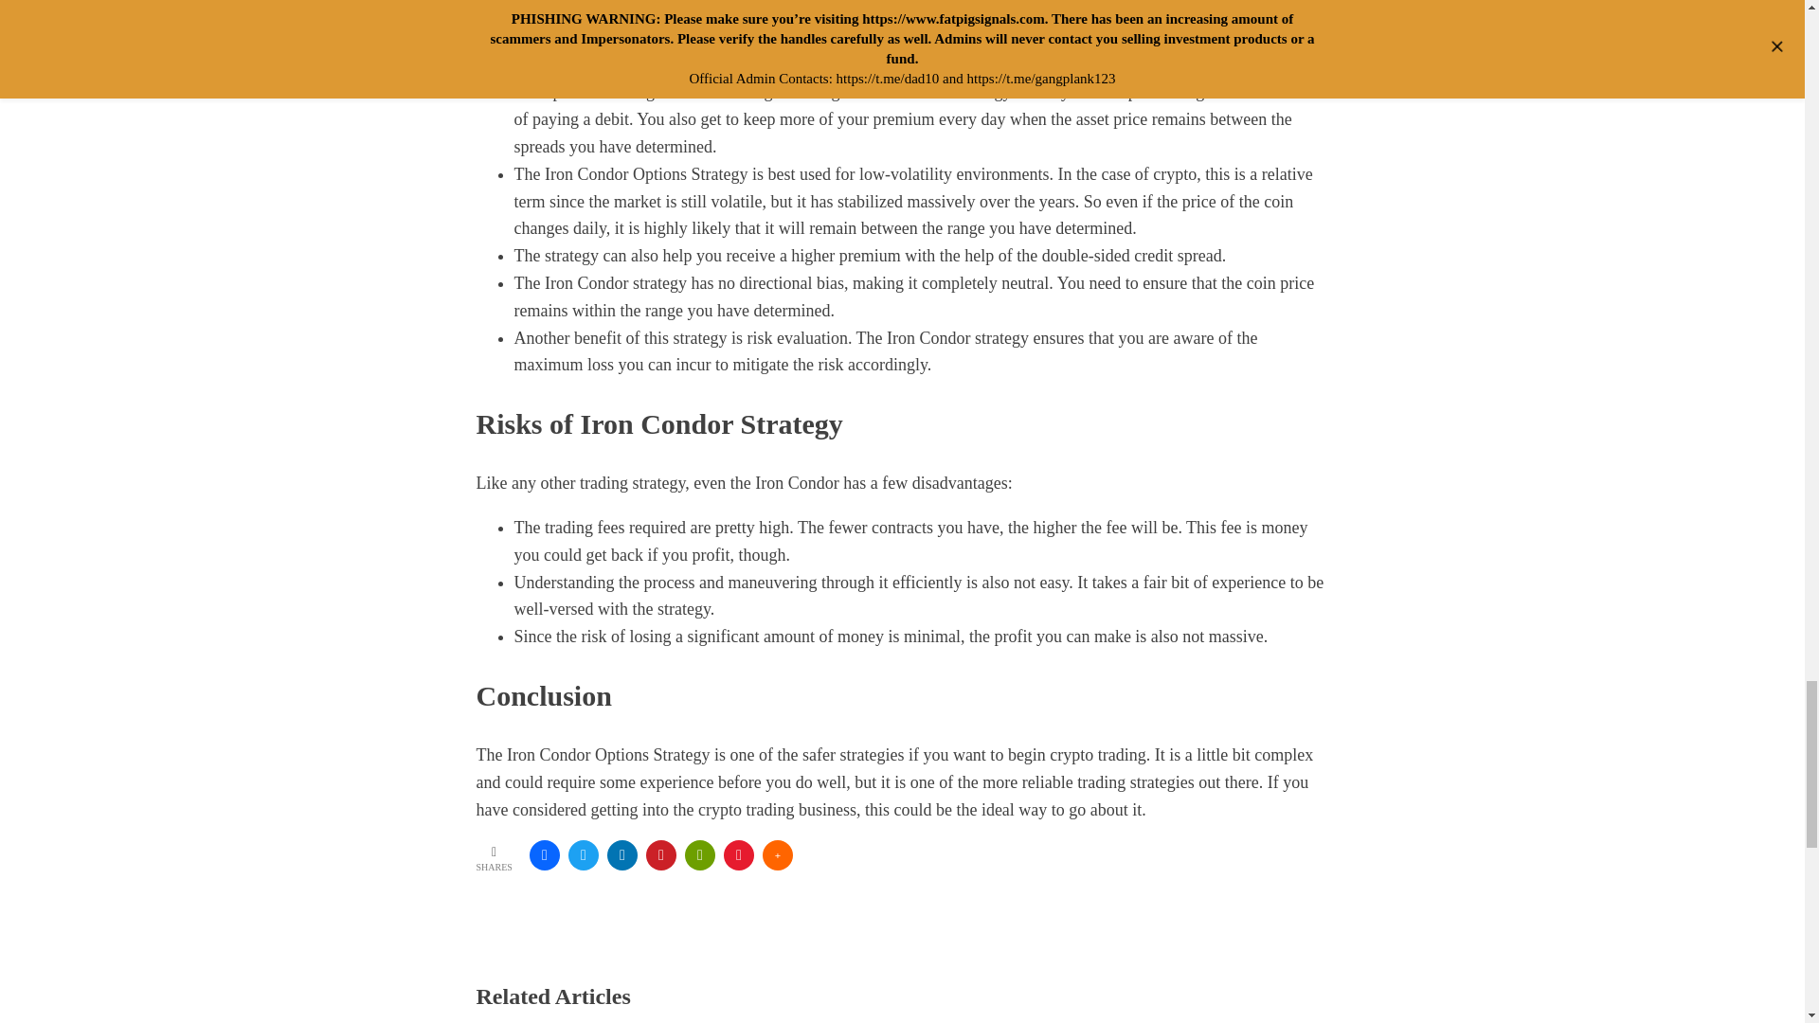  What do you see at coordinates (739, 854) in the screenshot?
I see `Convert to PDF` at bounding box center [739, 854].